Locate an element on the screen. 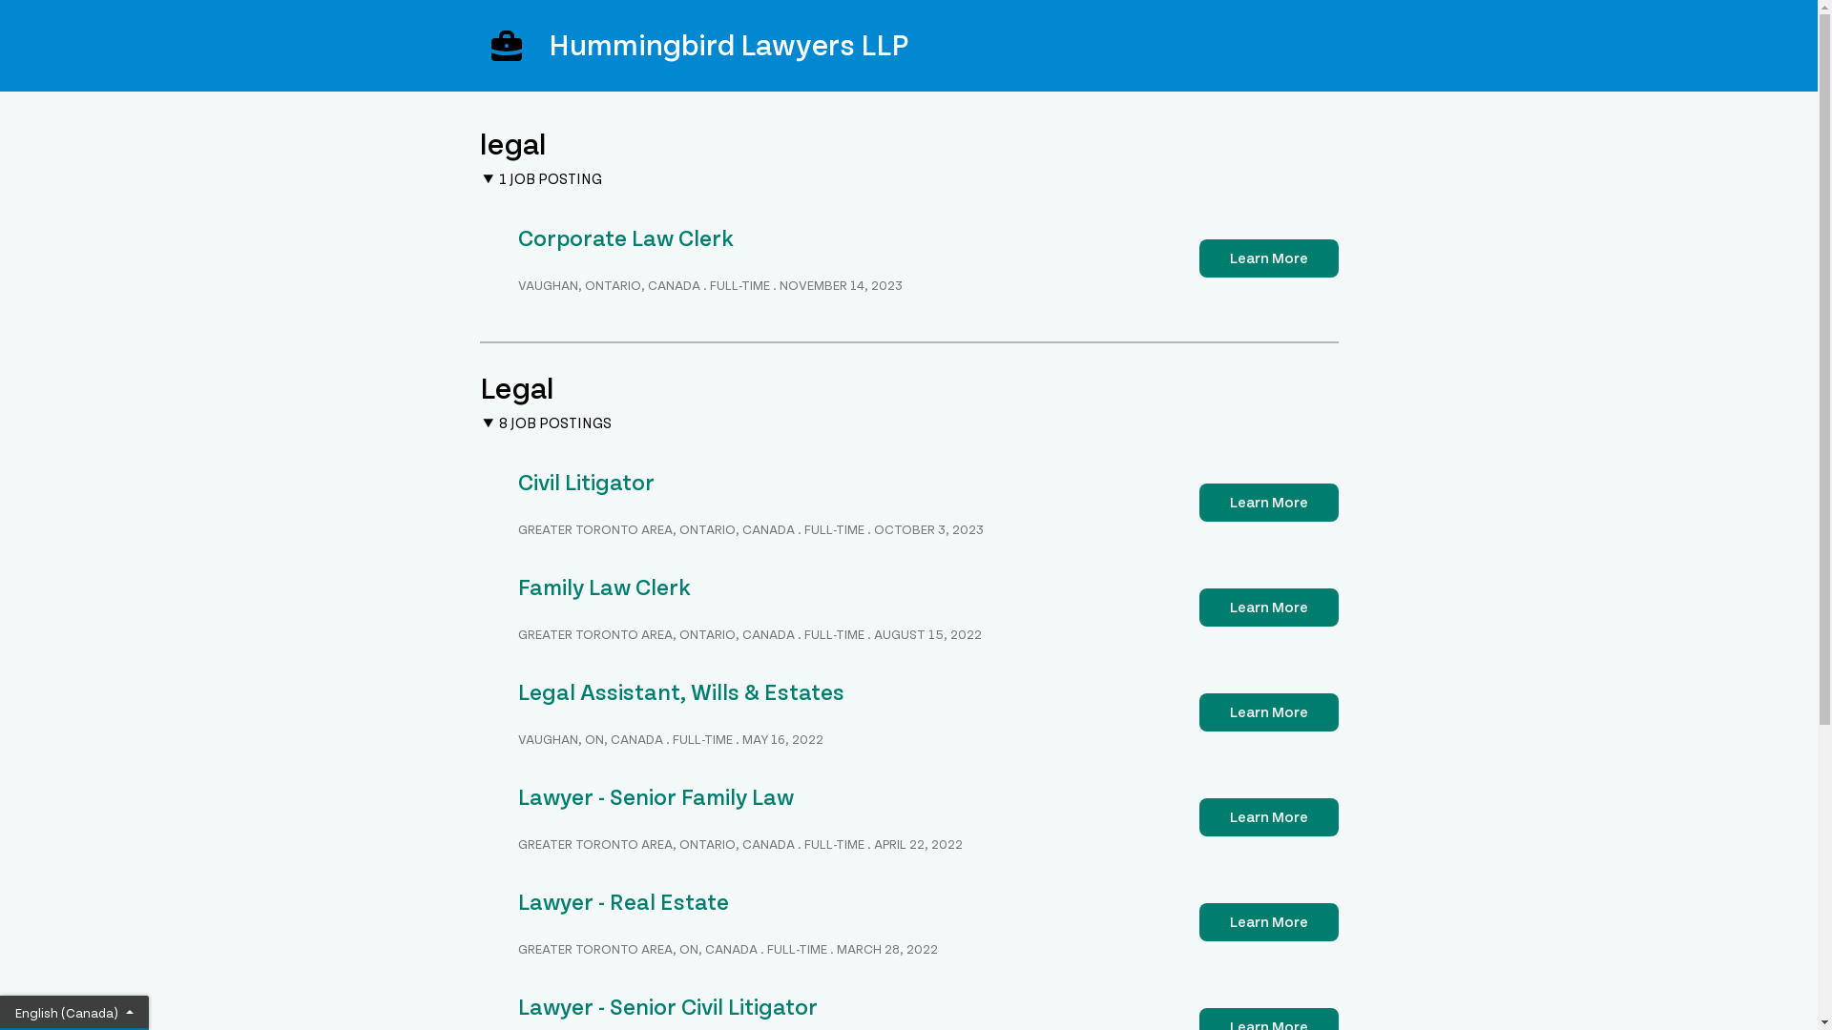 The height and width of the screenshot is (1030, 1832). Lawyer - Real Estate is located at coordinates (622, 902).